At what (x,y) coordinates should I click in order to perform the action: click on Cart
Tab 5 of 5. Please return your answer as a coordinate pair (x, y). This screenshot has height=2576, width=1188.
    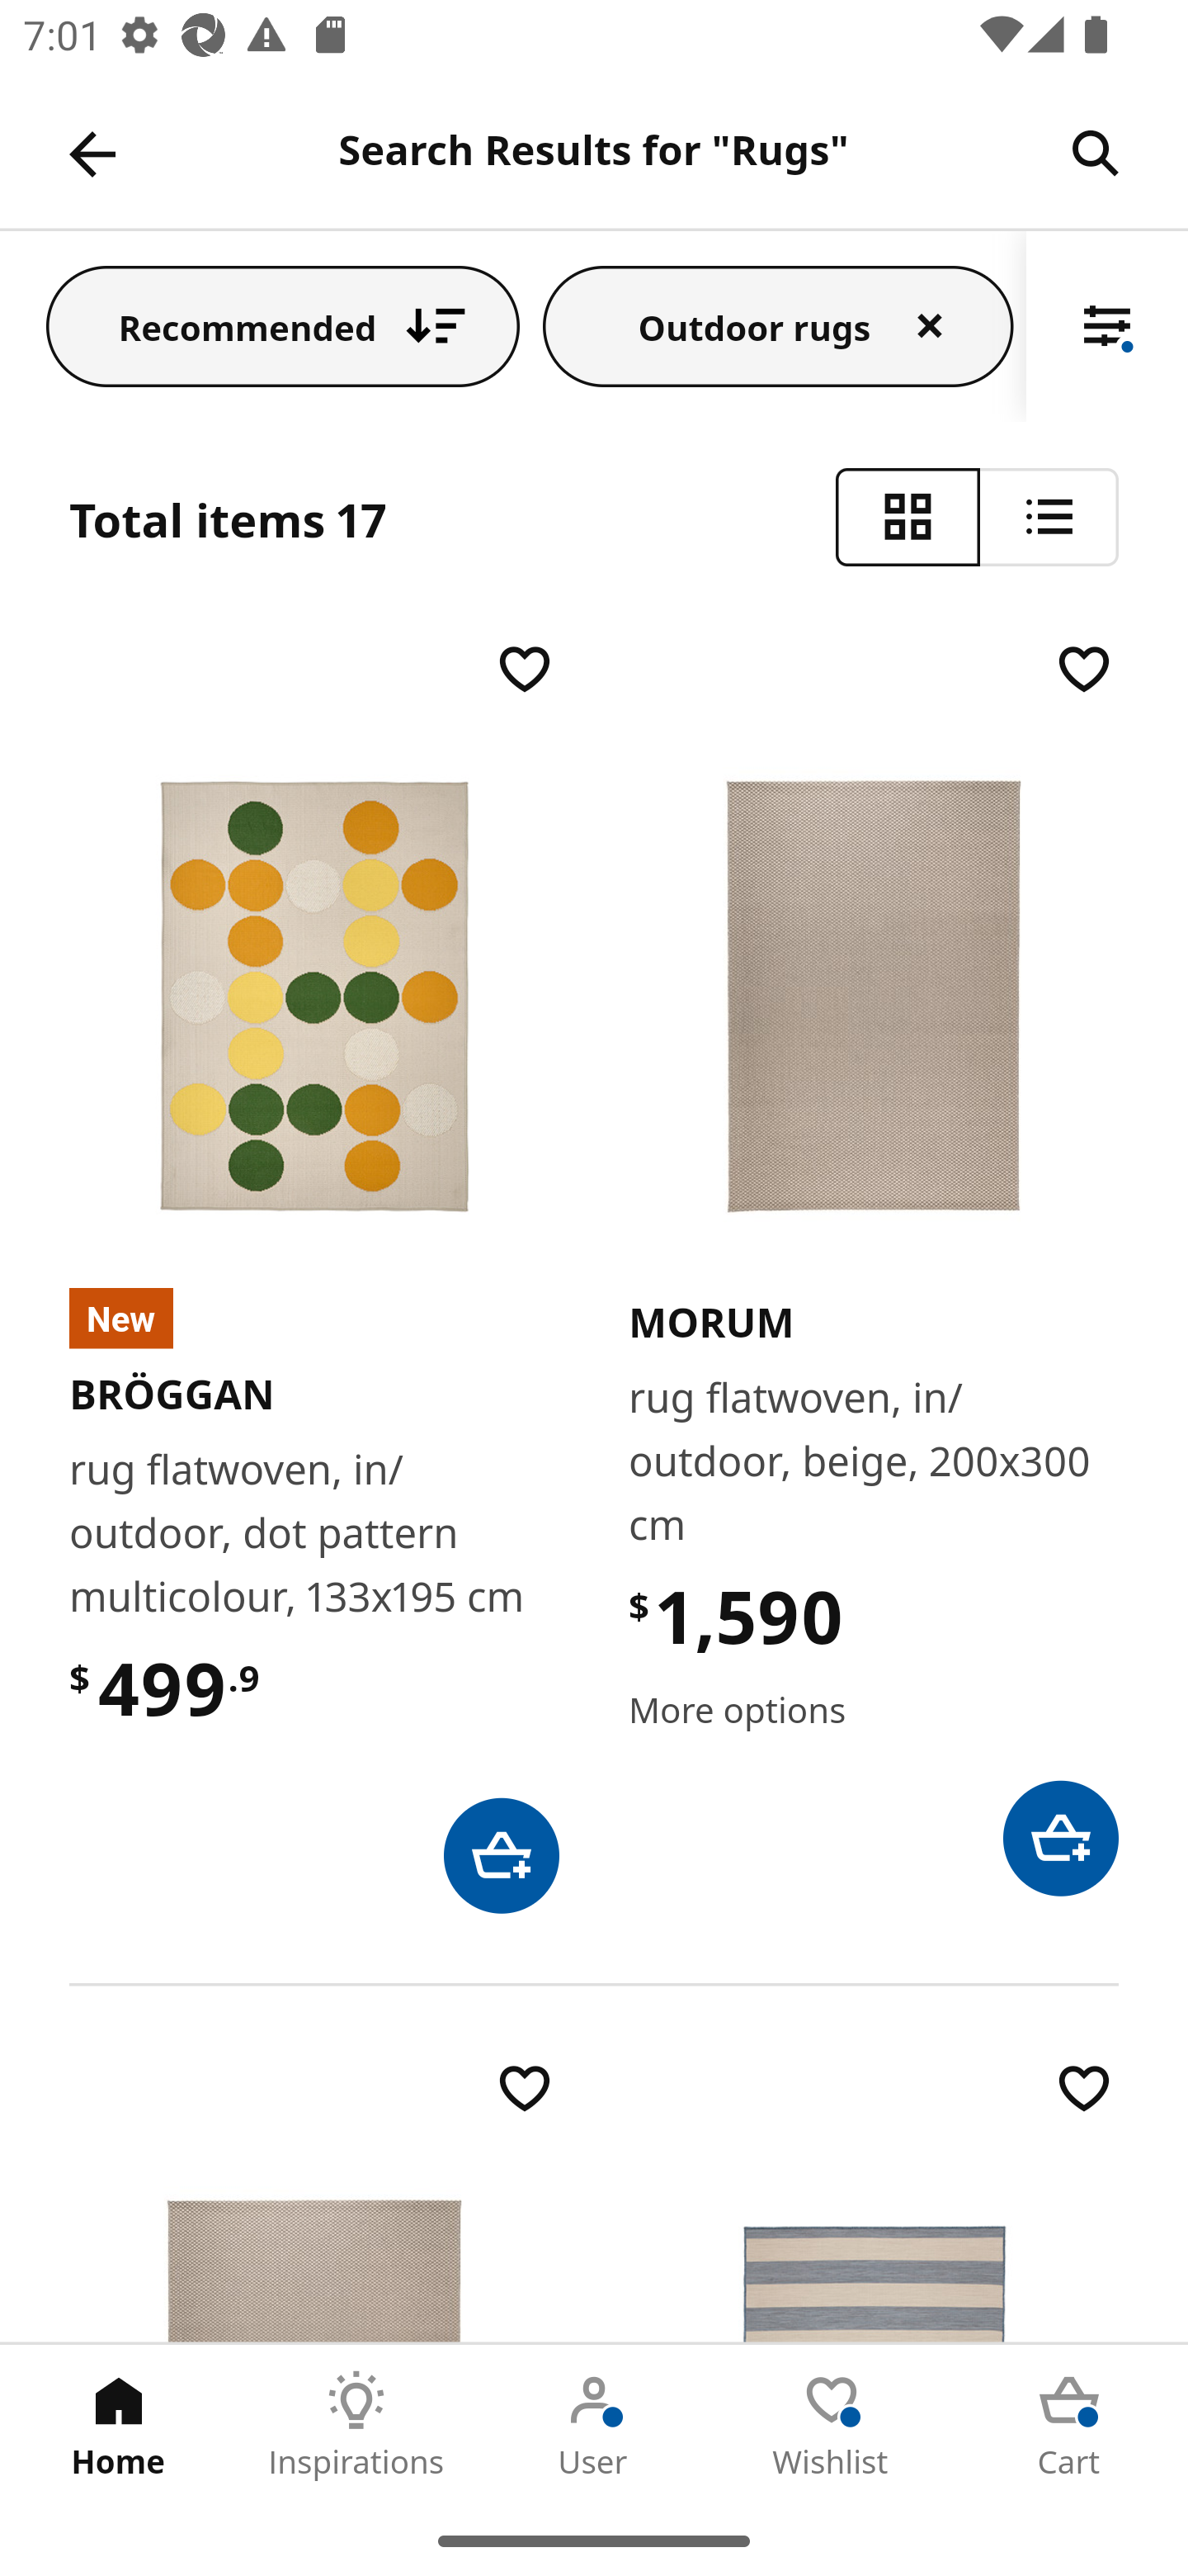
    Looking at the image, I should click on (1069, 2425).